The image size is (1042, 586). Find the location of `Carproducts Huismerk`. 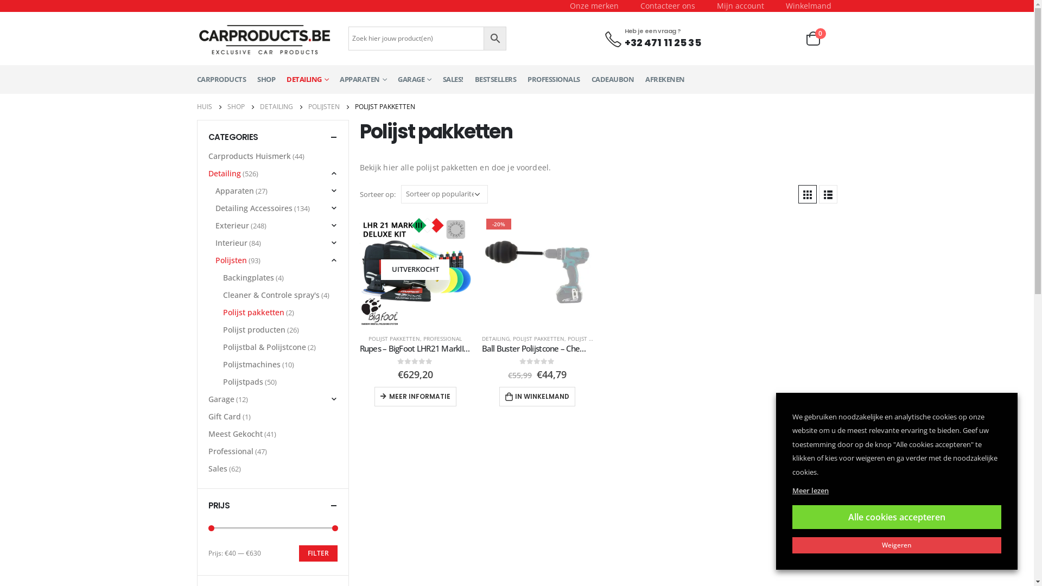

Carproducts Huismerk is located at coordinates (250, 156).